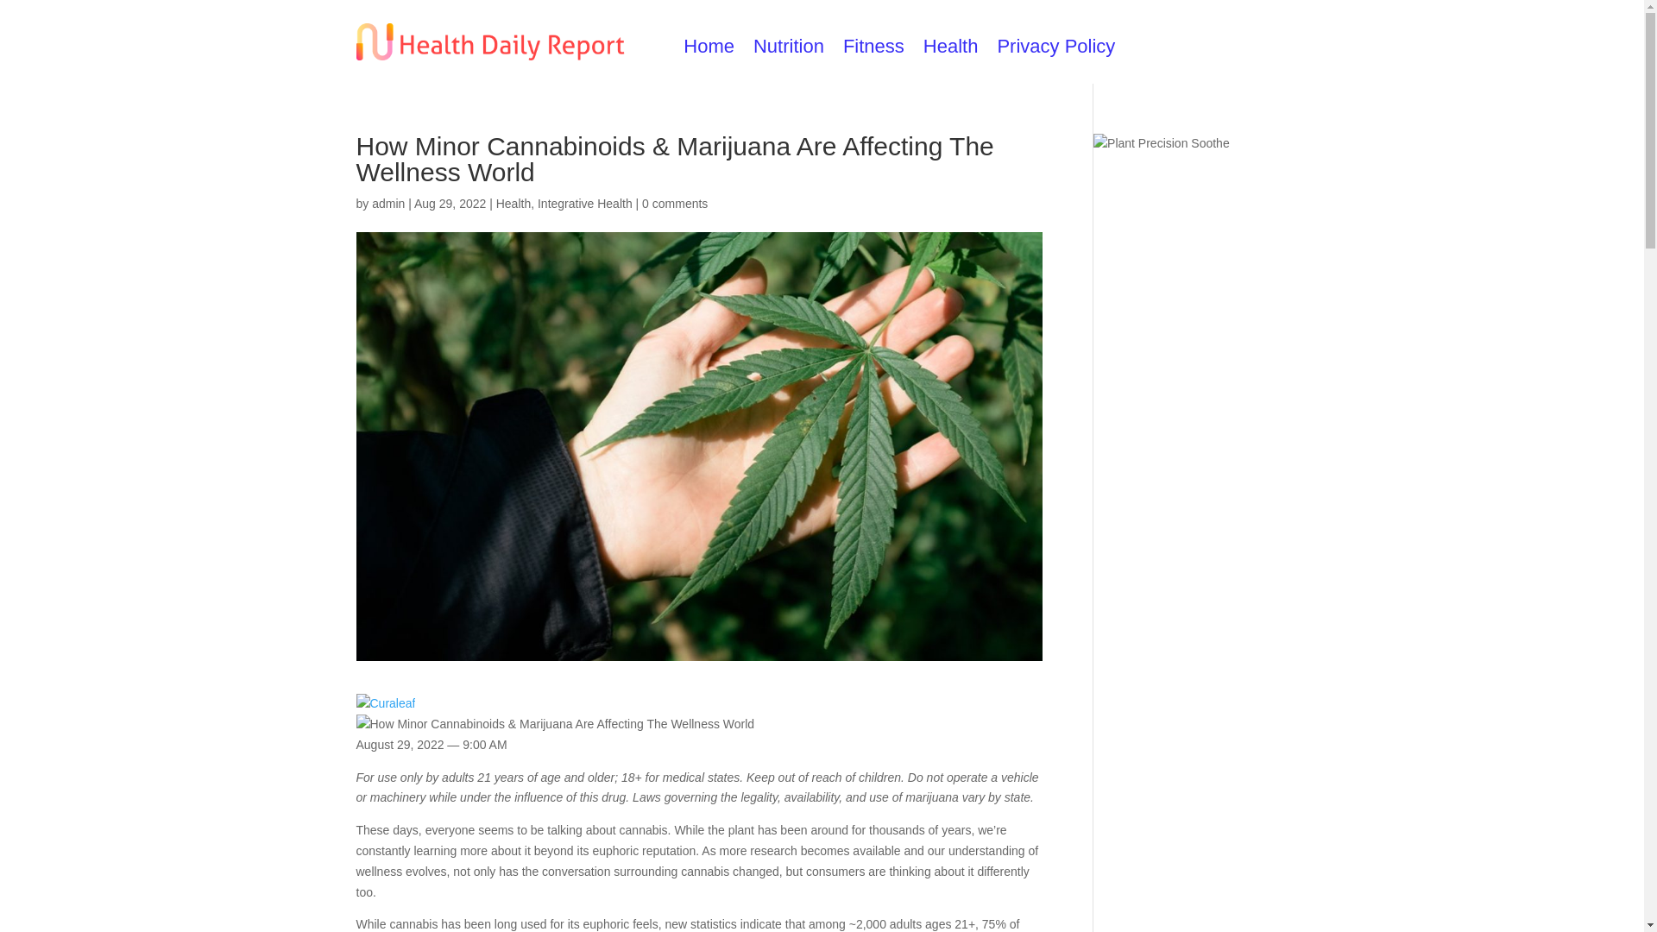 The height and width of the screenshot is (932, 1657). I want to click on Home, so click(708, 50).